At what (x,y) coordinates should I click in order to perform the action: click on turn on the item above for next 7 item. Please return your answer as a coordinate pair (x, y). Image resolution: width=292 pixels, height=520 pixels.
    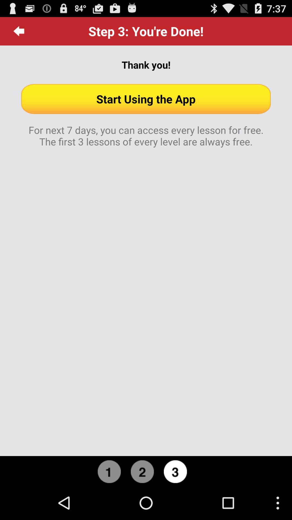
    Looking at the image, I should click on (146, 99).